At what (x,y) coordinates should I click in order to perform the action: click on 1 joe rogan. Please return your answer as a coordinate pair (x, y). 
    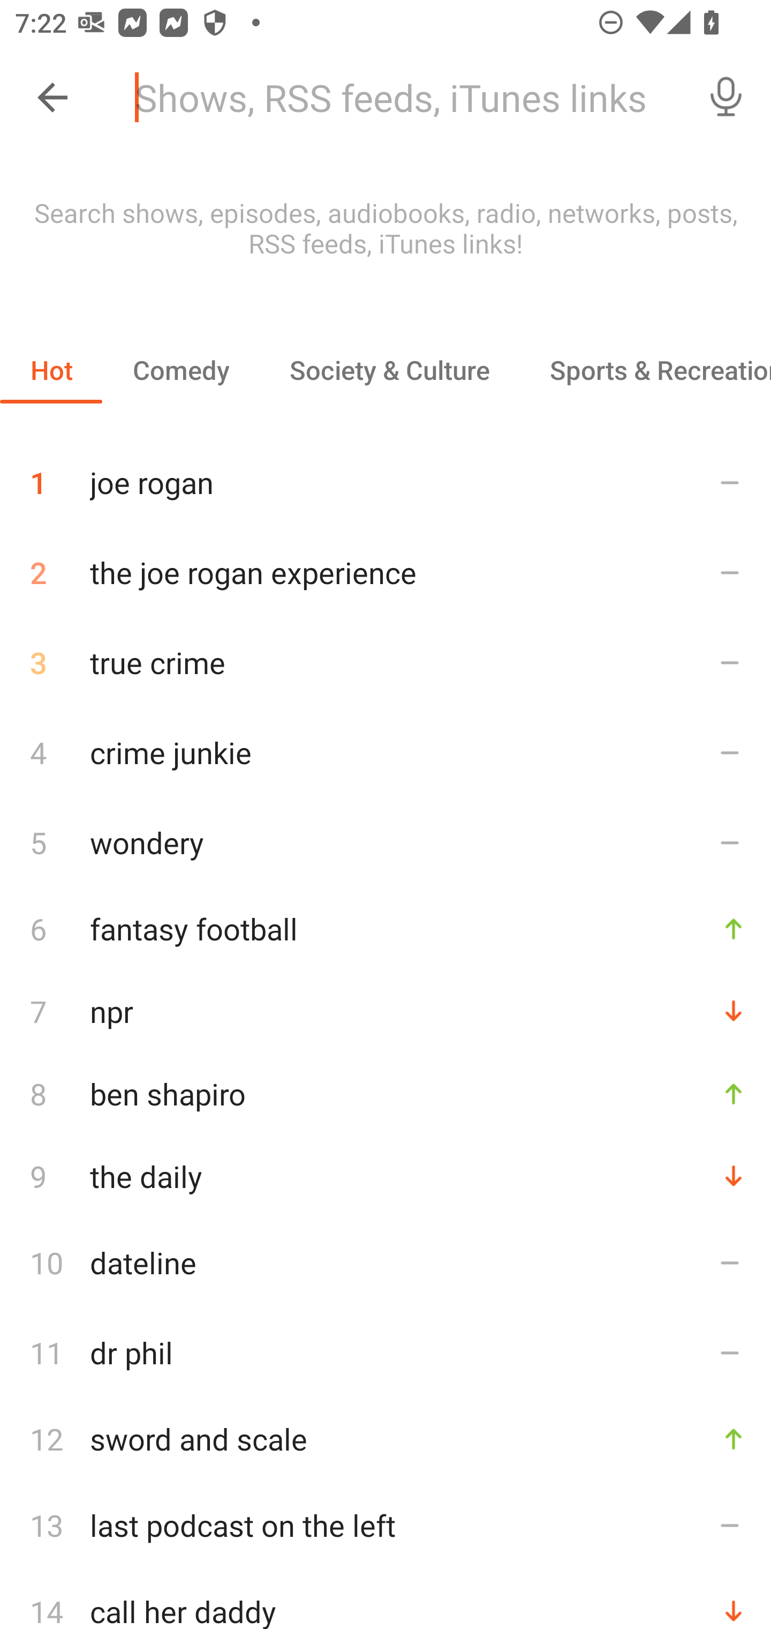
    Looking at the image, I should click on (385, 475).